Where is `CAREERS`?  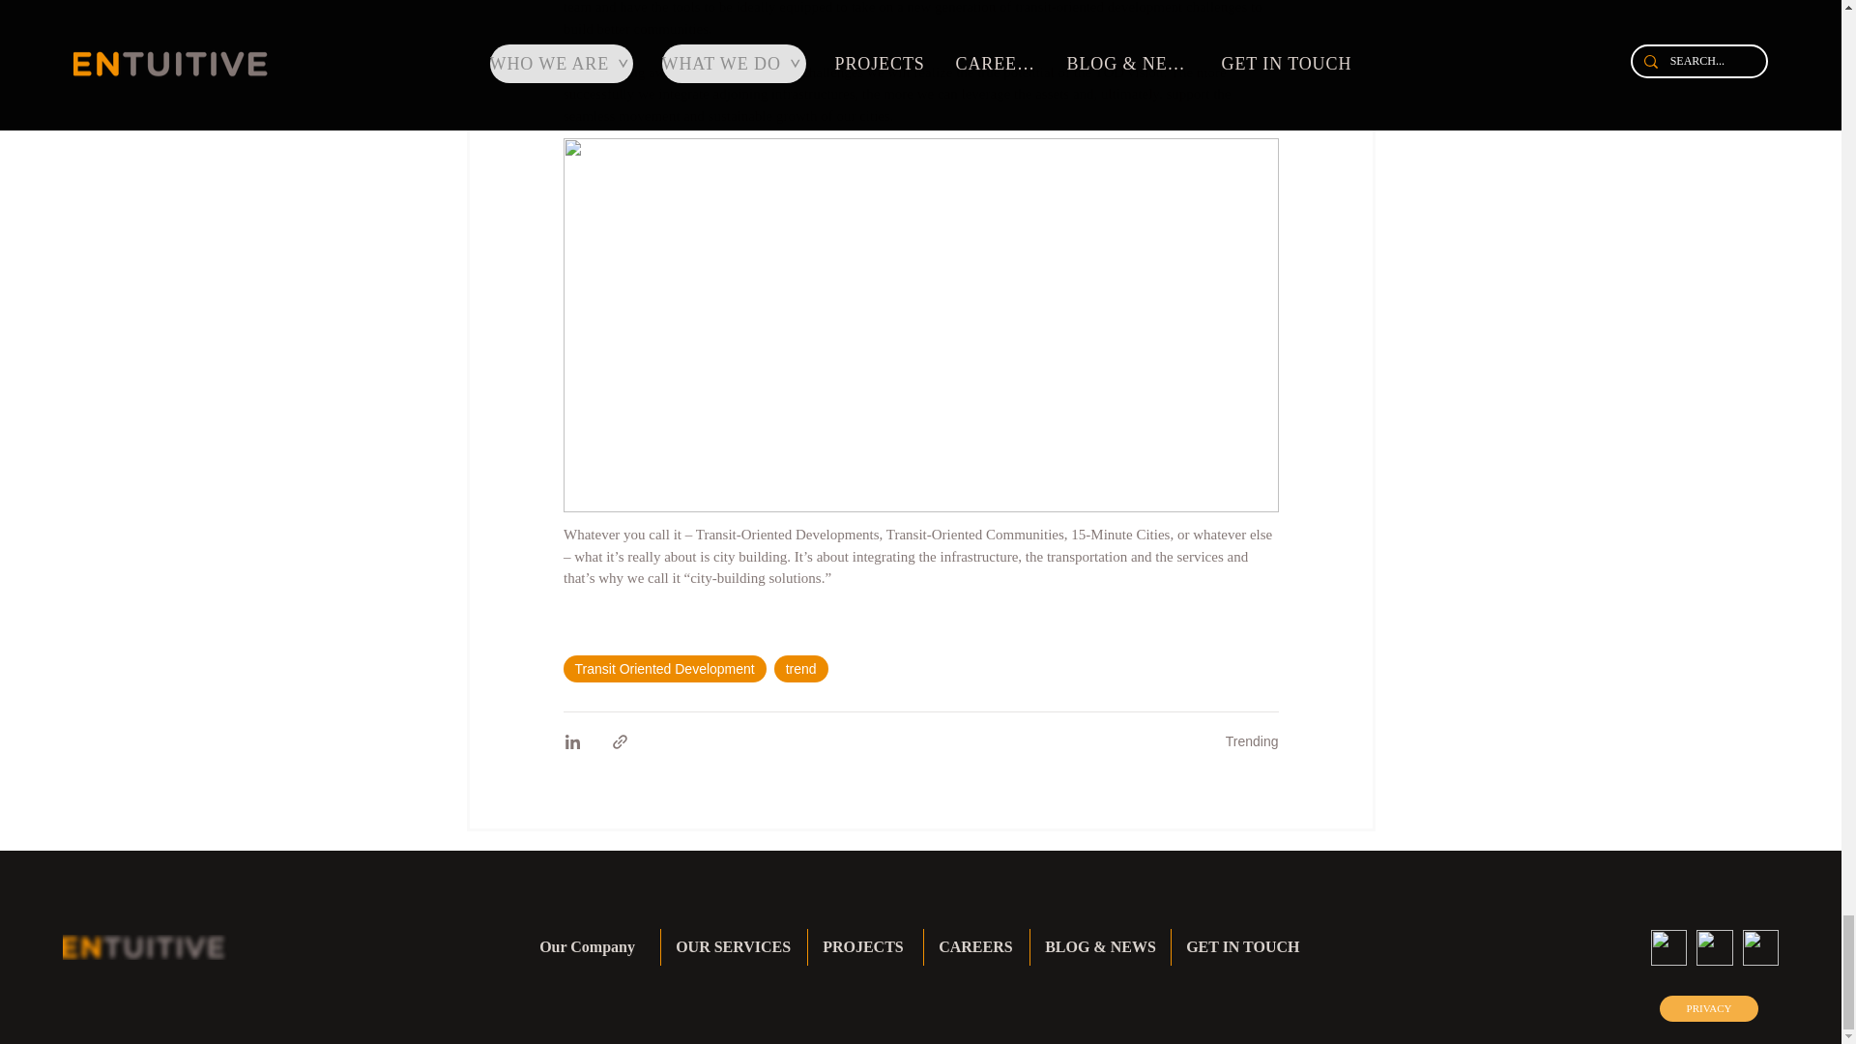
CAREERS is located at coordinates (976, 947).